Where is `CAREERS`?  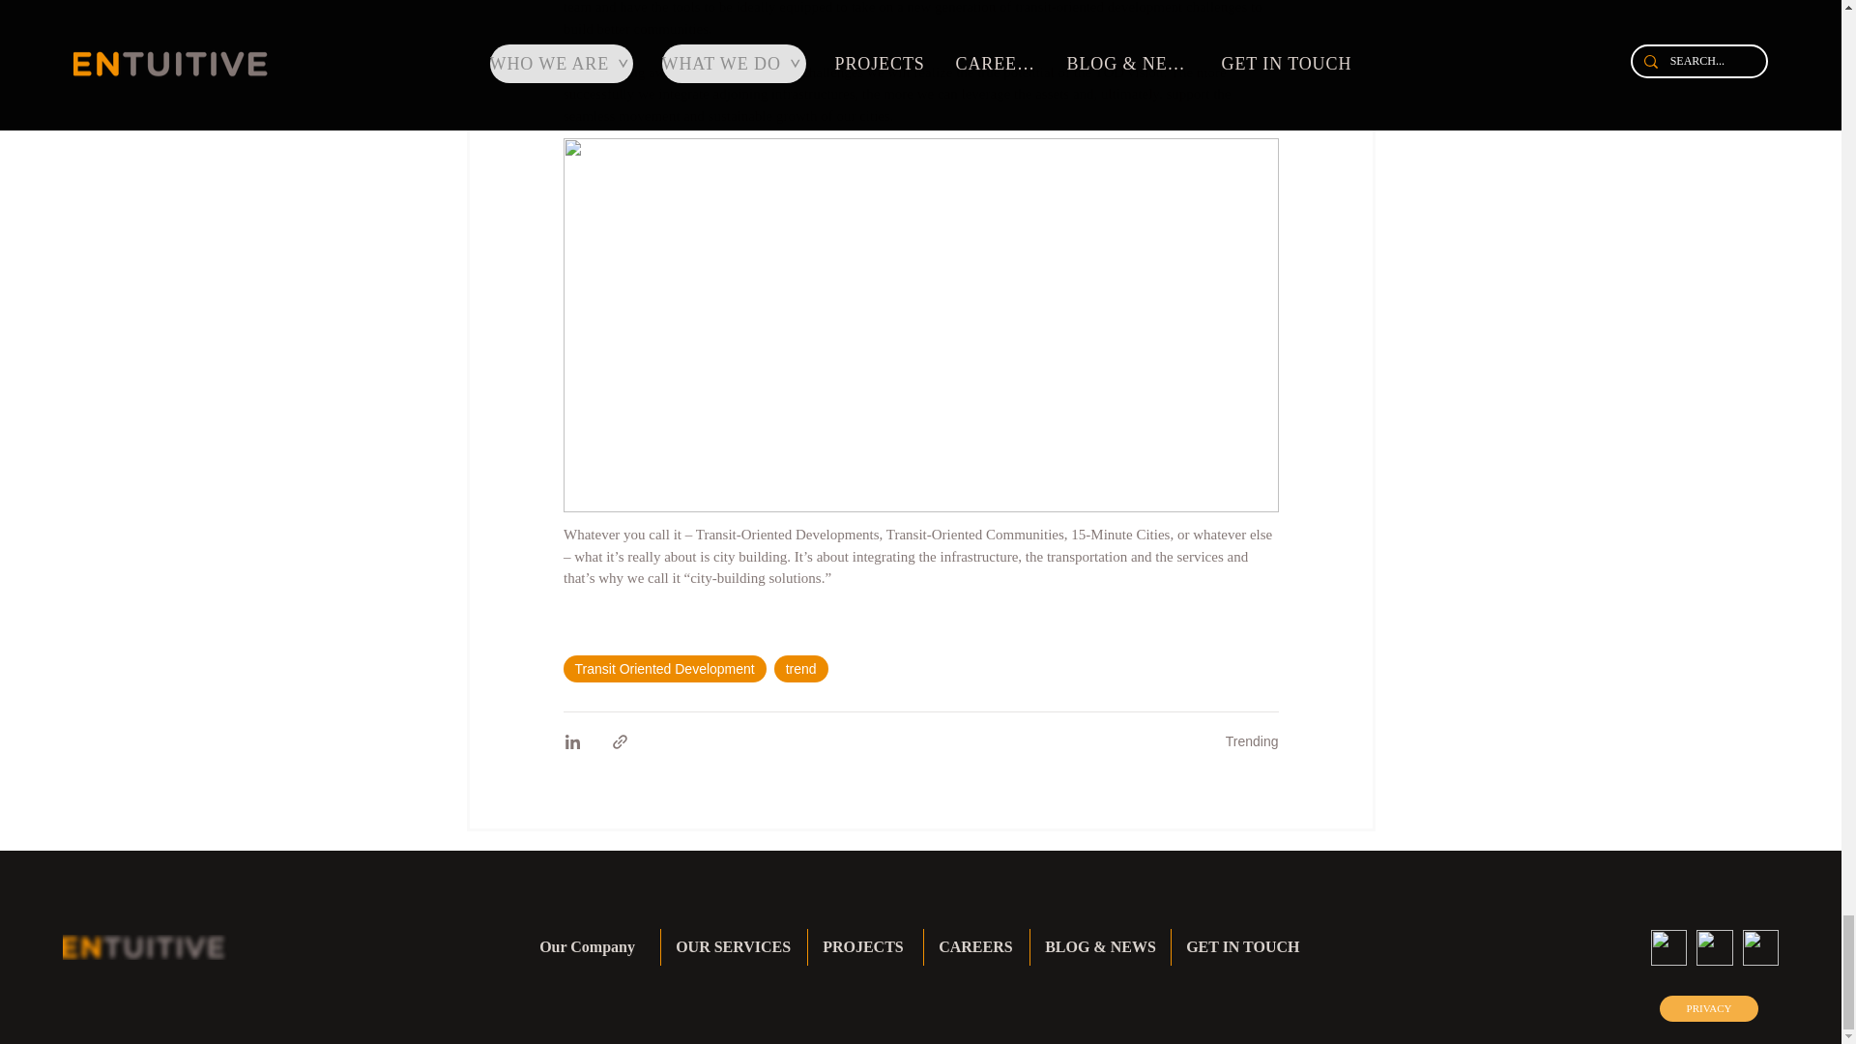
CAREERS is located at coordinates (976, 947).